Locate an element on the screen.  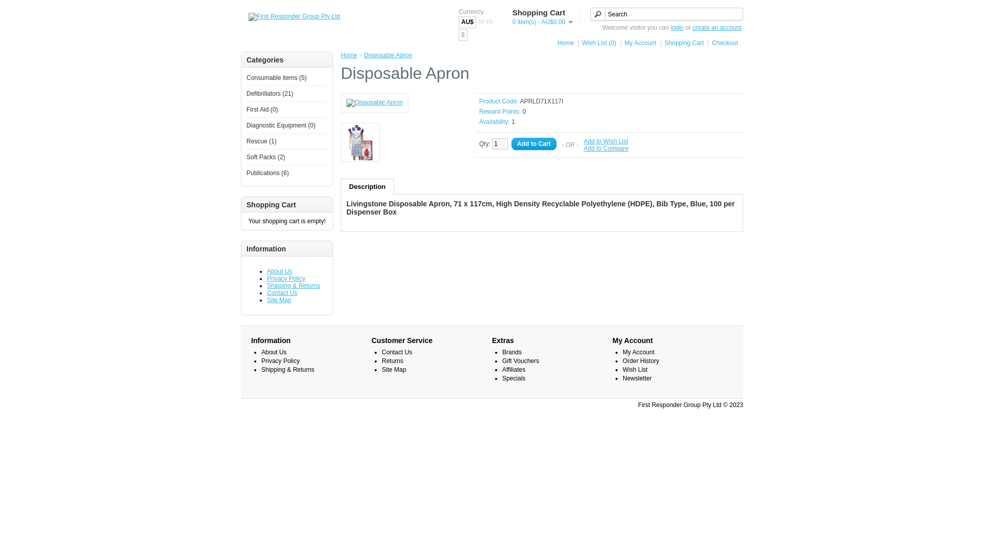
Shopping Cart is located at coordinates (683, 43).